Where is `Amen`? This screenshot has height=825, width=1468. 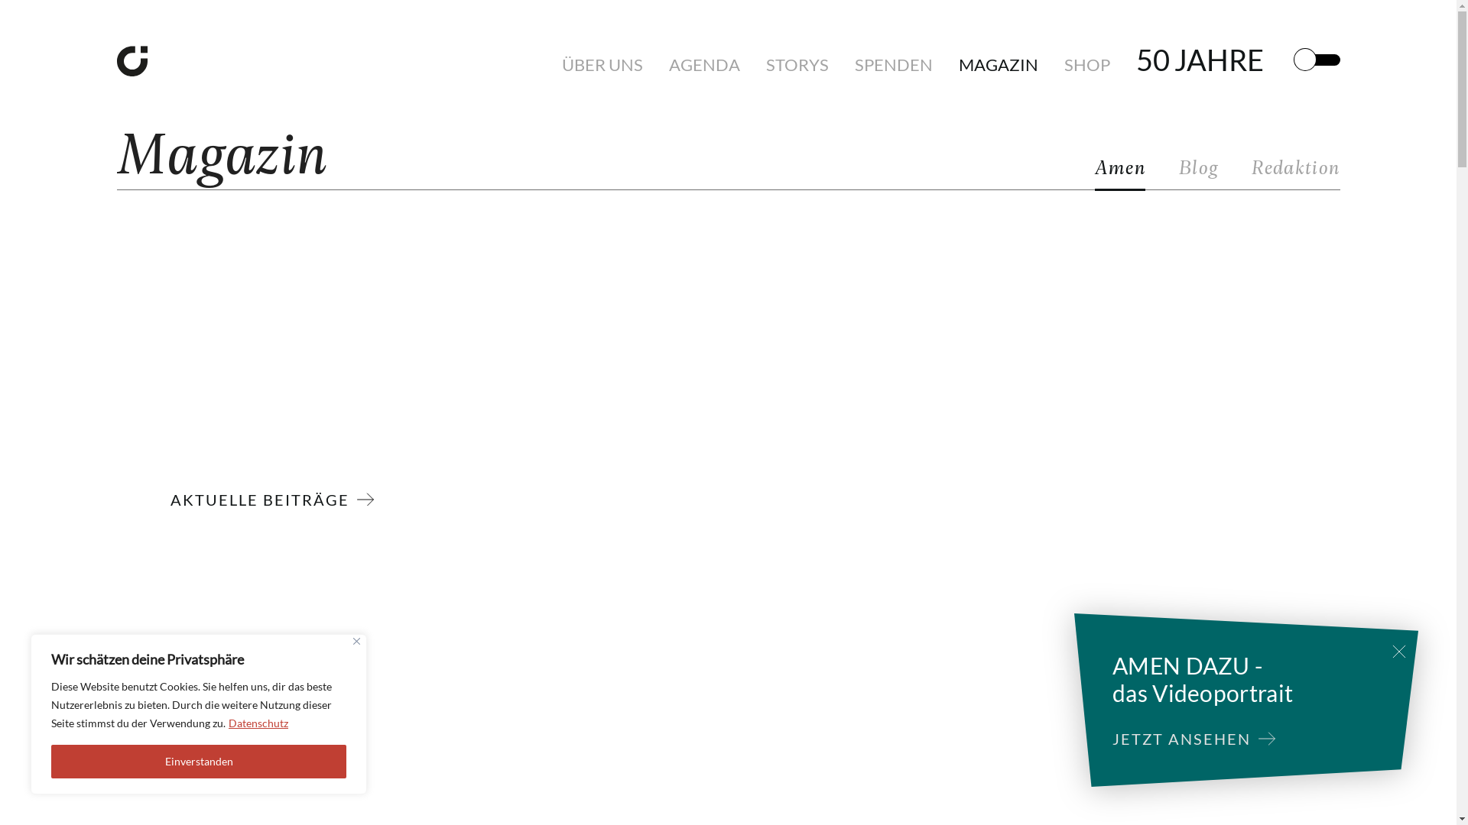
Amen is located at coordinates (1120, 173).